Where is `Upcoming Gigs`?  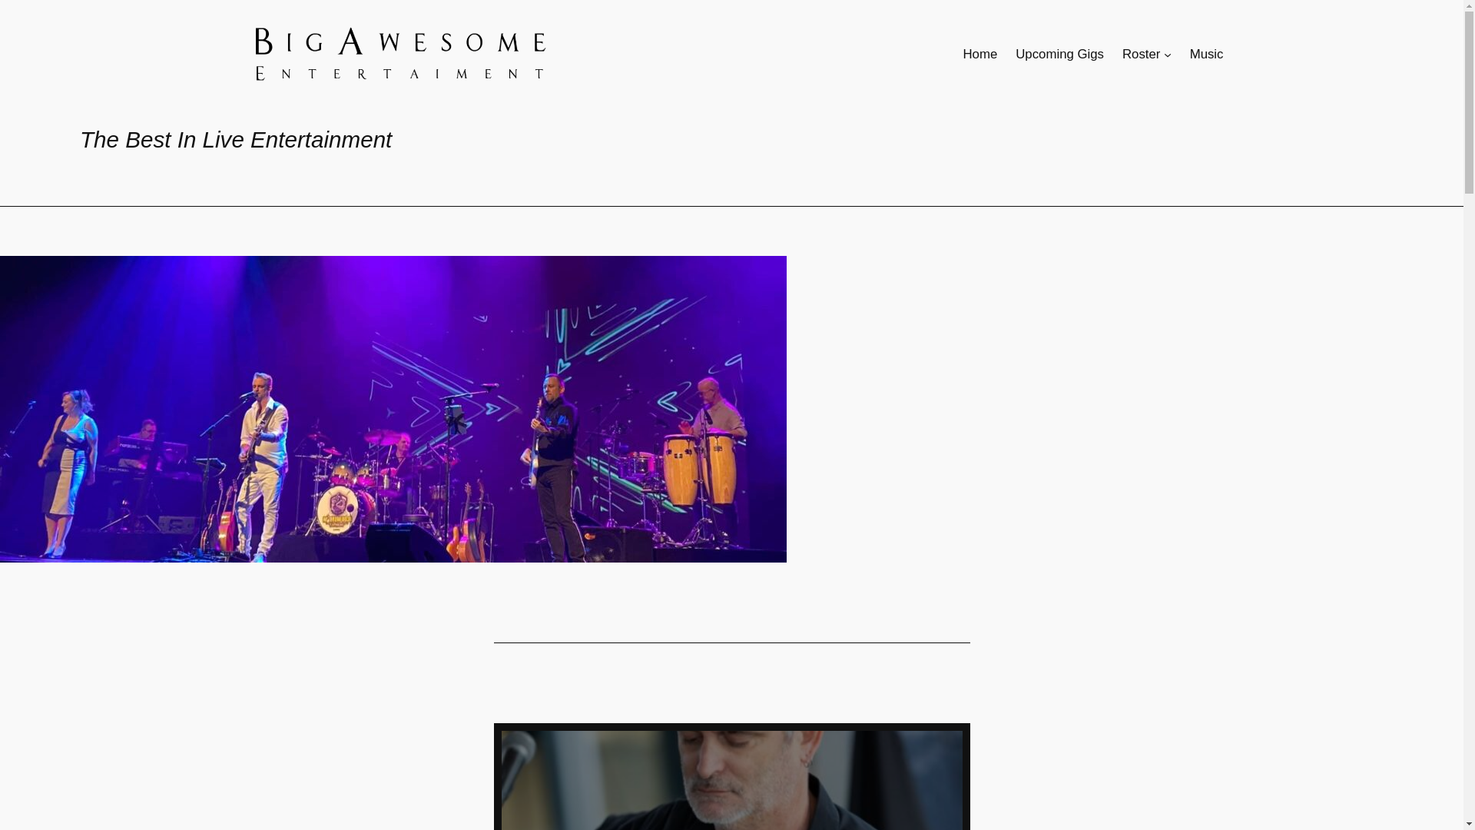 Upcoming Gigs is located at coordinates (1060, 55).